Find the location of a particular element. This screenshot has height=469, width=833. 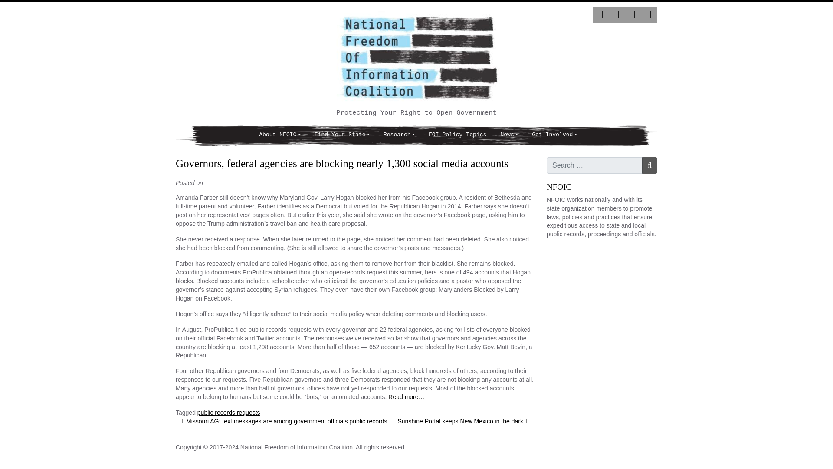

YouTube is located at coordinates (649, 14).